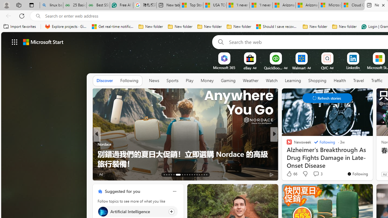  I want to click on View comments 26 Comment, so click(316, 174).